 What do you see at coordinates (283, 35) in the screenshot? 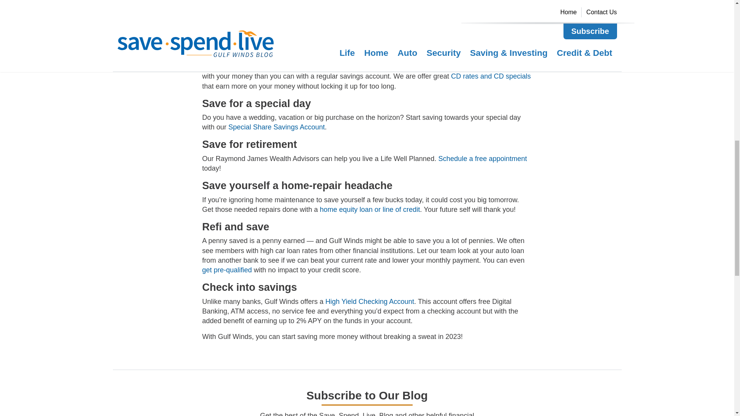
I see `Holiday Share Savings Account` at bounding box center [283, 35].